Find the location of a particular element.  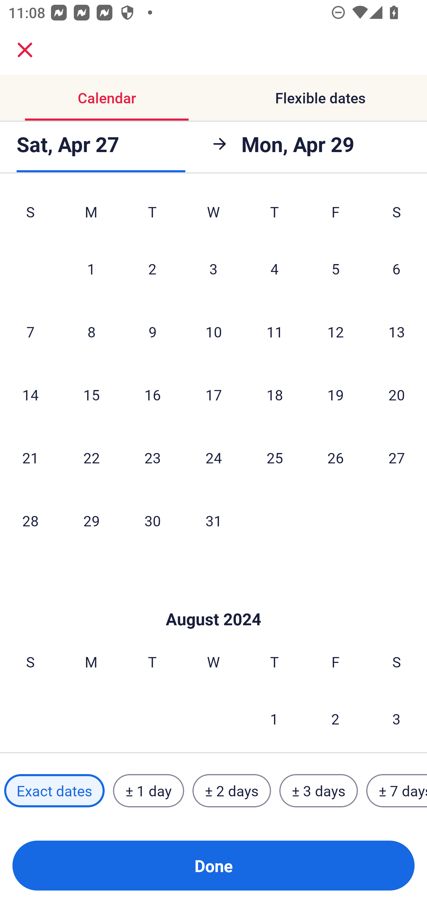

10 Wednesday, July 10, 2024 is located at coordinates (213, 332).